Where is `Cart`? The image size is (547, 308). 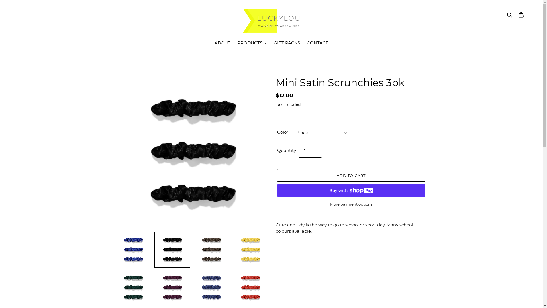
Cart is located at coordinates (521, 15).